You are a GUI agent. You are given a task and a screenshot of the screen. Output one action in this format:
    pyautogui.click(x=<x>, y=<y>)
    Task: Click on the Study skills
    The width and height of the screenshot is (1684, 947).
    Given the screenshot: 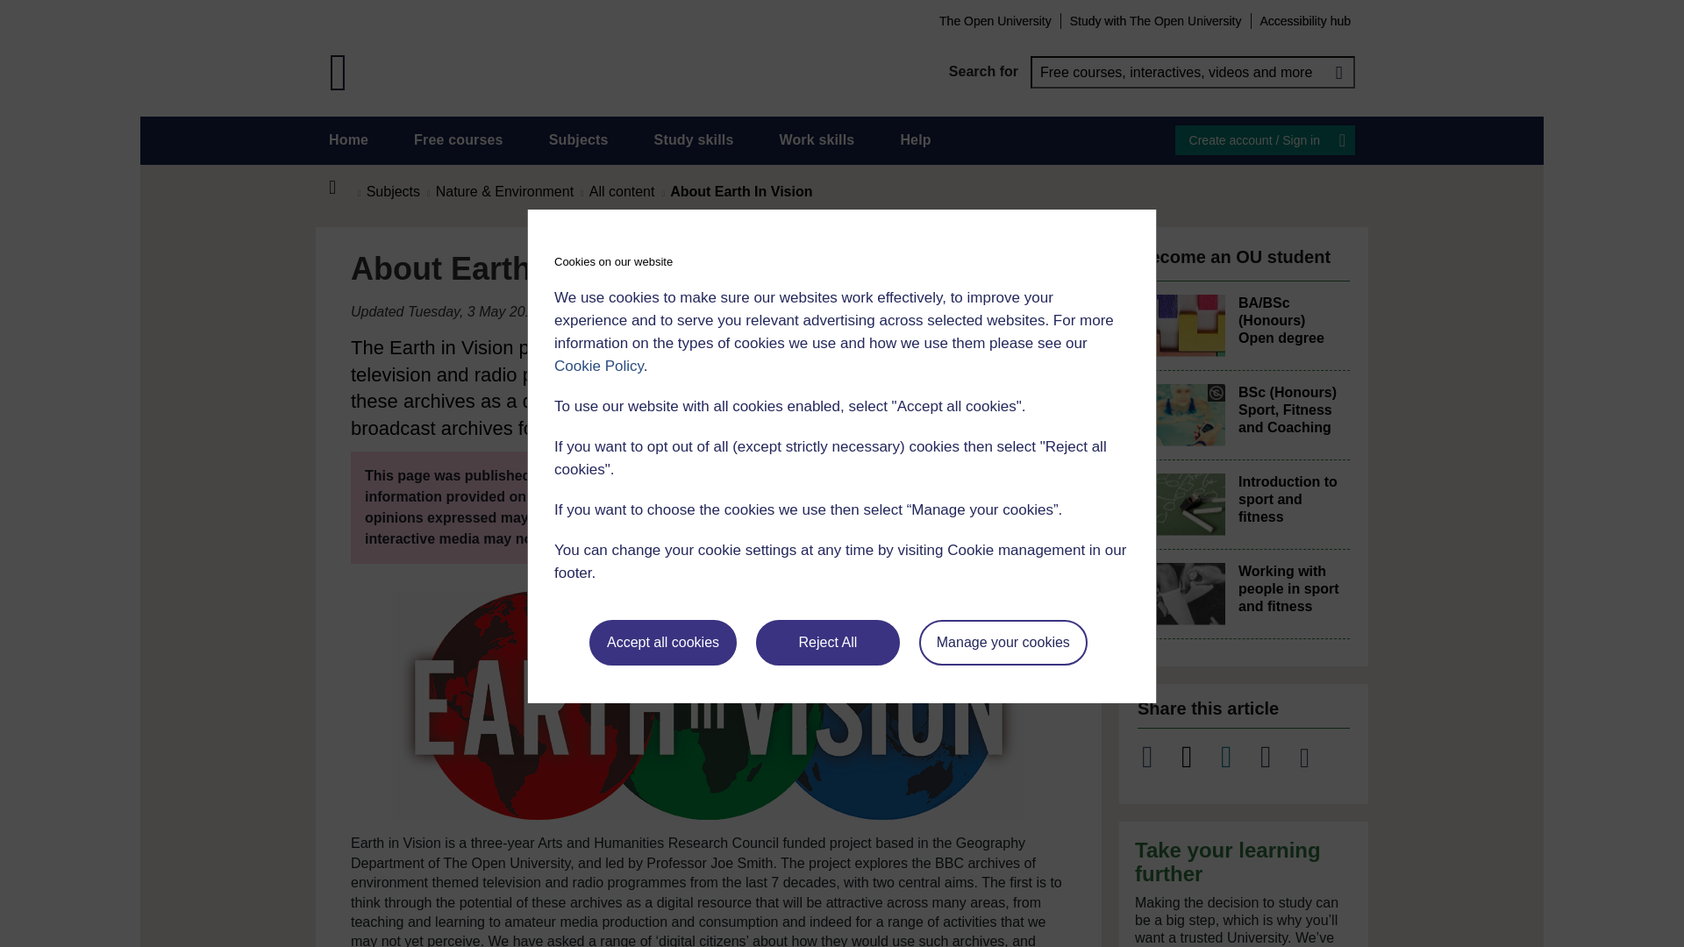 What is the action you would take?
    pyautogui.click(x=695, y=140)
    